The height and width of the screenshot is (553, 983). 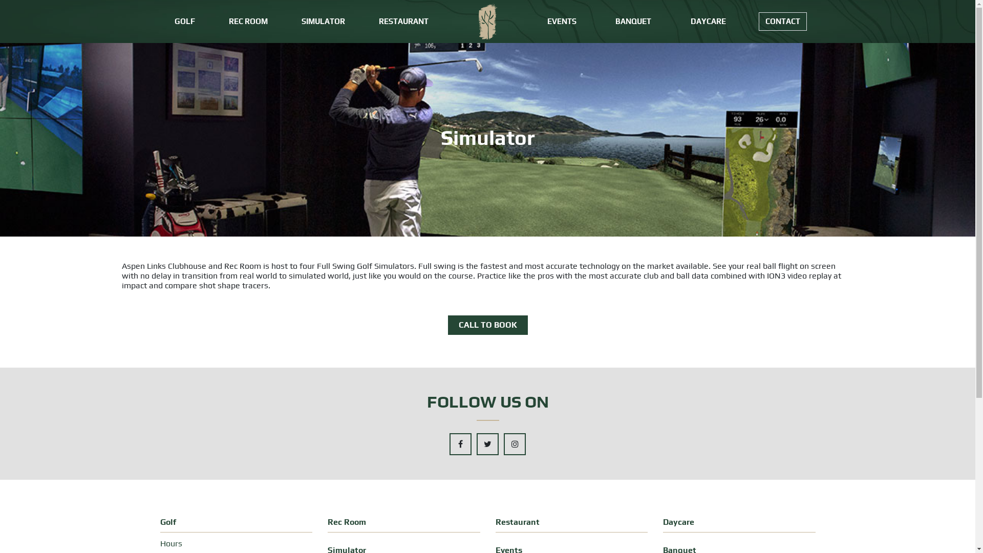 I want to click on GOLF, so click(x=184, y=22).